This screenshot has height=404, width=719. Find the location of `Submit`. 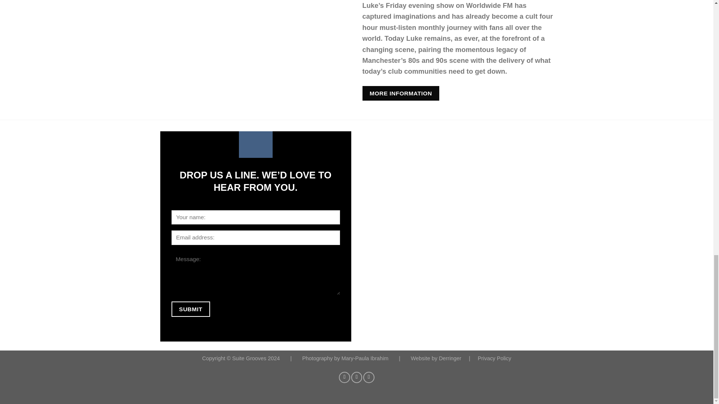

Submit is located at coordinates (191, 309).